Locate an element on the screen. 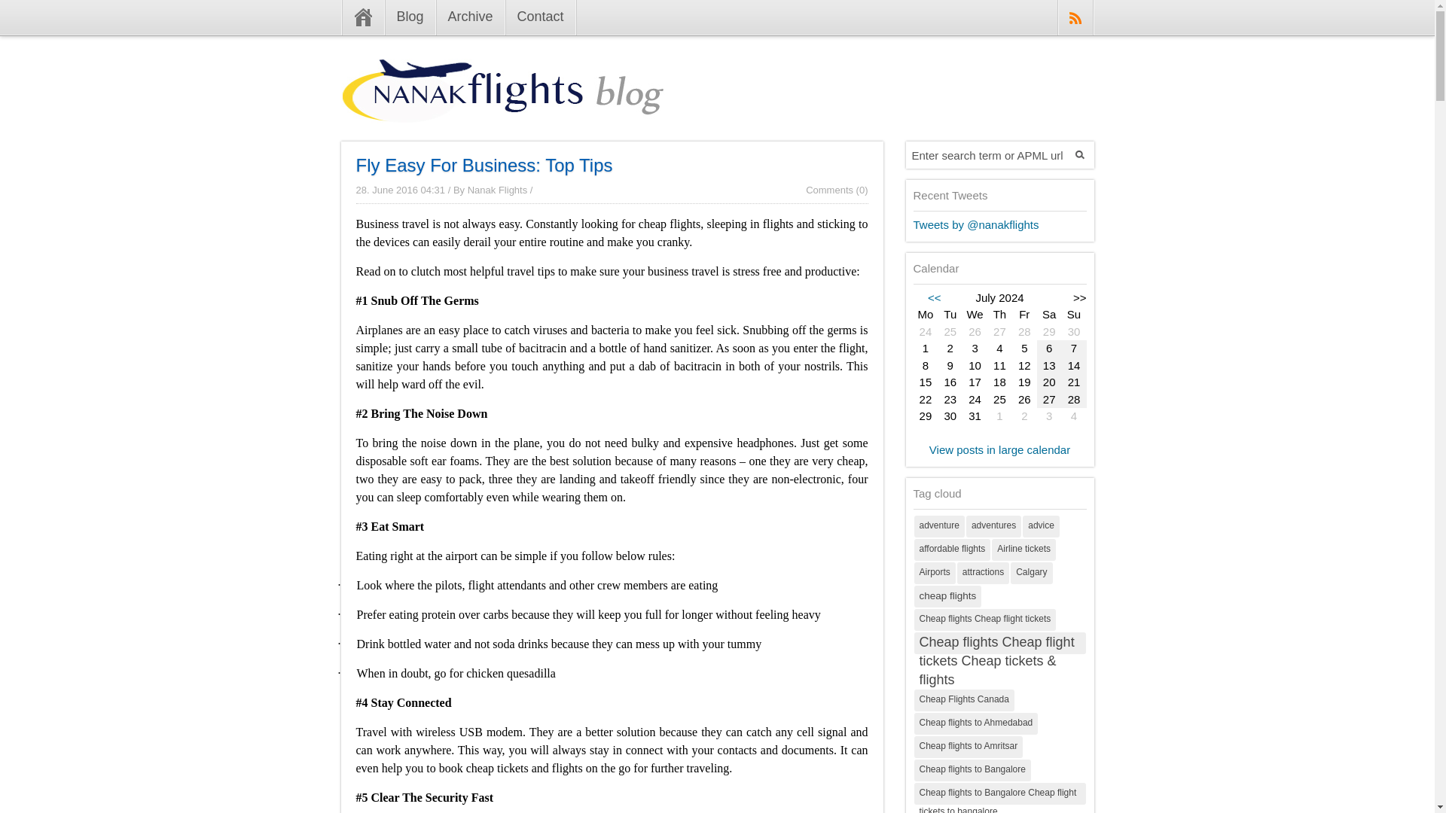 Image resolution: width=1446 pixels, height=813 pixels. Tag: attractions is located at coordinates (984, 572).